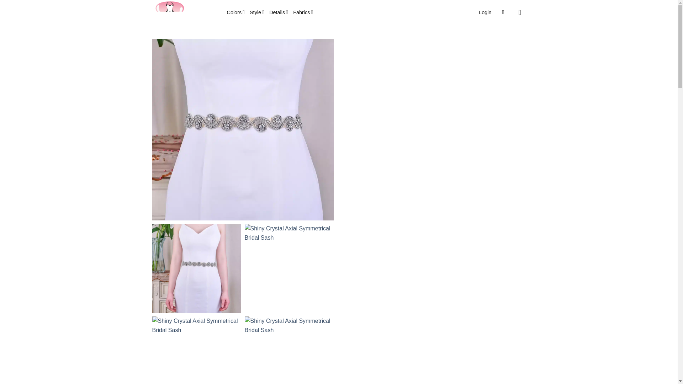 This screenshot has height=384, width=683. I want to click on shiny-crystal-axial-symmetrical-bridal-sash-4.webp, so click(289, 350).